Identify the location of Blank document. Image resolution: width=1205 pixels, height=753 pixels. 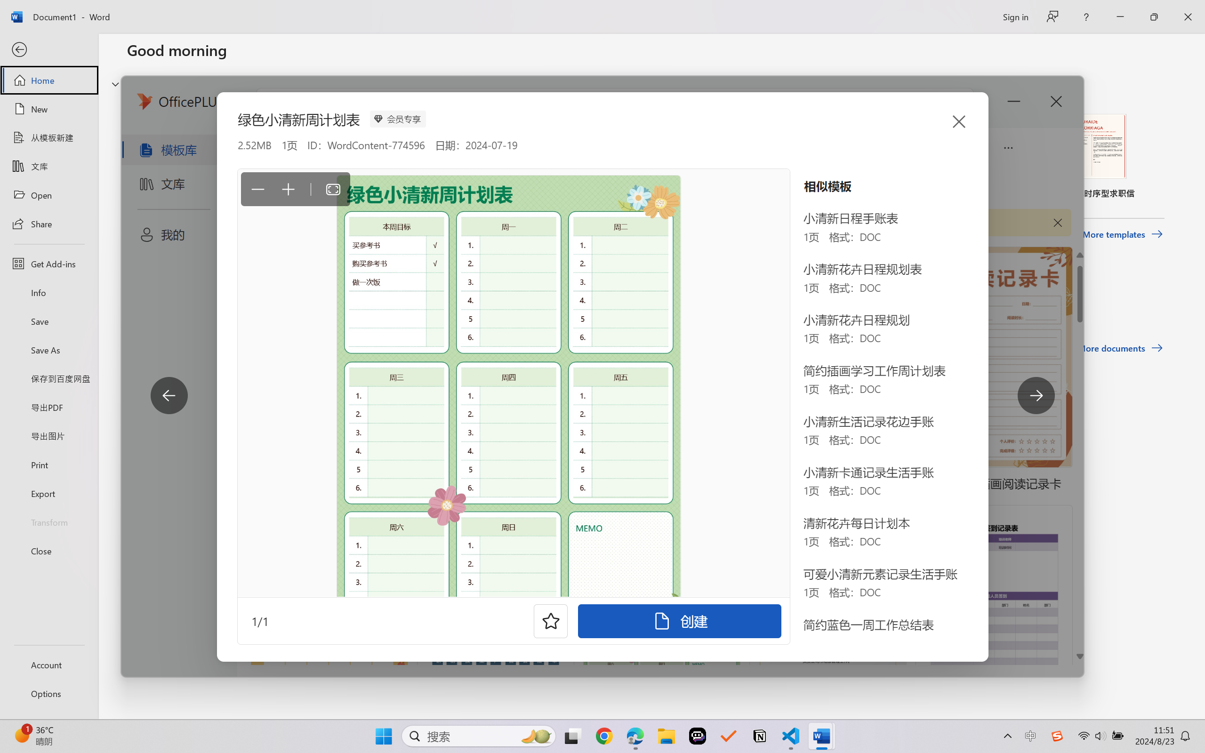
(190, 156).